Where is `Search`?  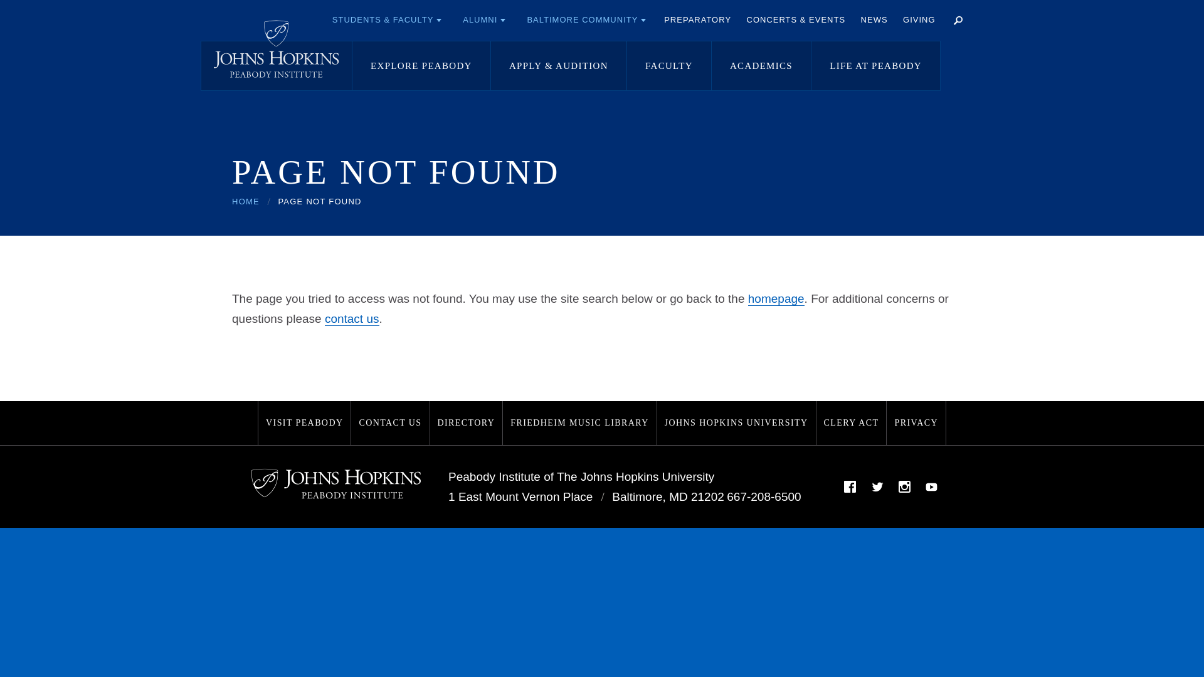
Search is located at coordinates (958, 20).